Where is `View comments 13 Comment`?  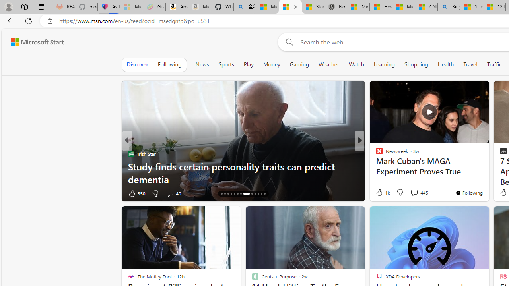 View comments 13 Comment is located at coordinates (414, 193).